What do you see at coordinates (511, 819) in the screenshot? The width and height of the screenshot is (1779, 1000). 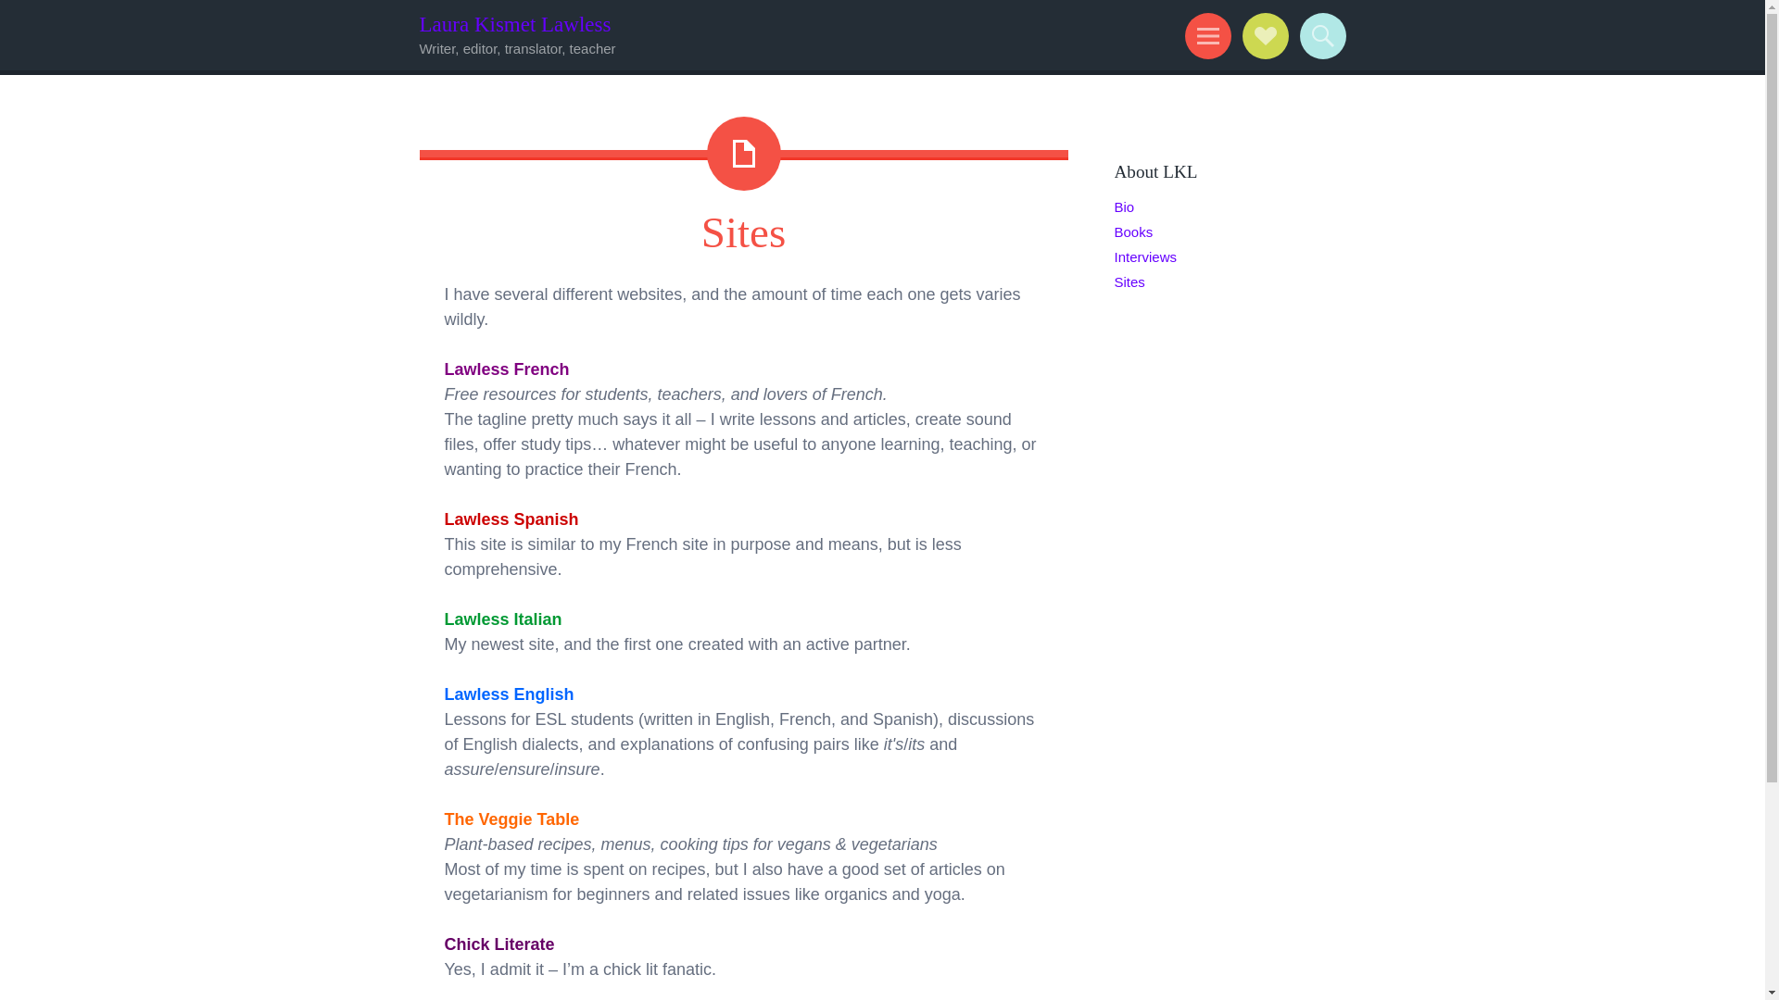 I see `The Veggie Table` at bounding box center [511, 819].